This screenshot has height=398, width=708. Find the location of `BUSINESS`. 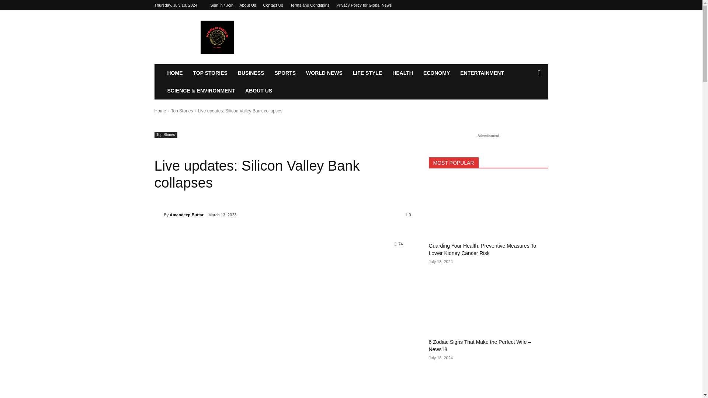

BUSINESS is located at coordinates (251, 73).